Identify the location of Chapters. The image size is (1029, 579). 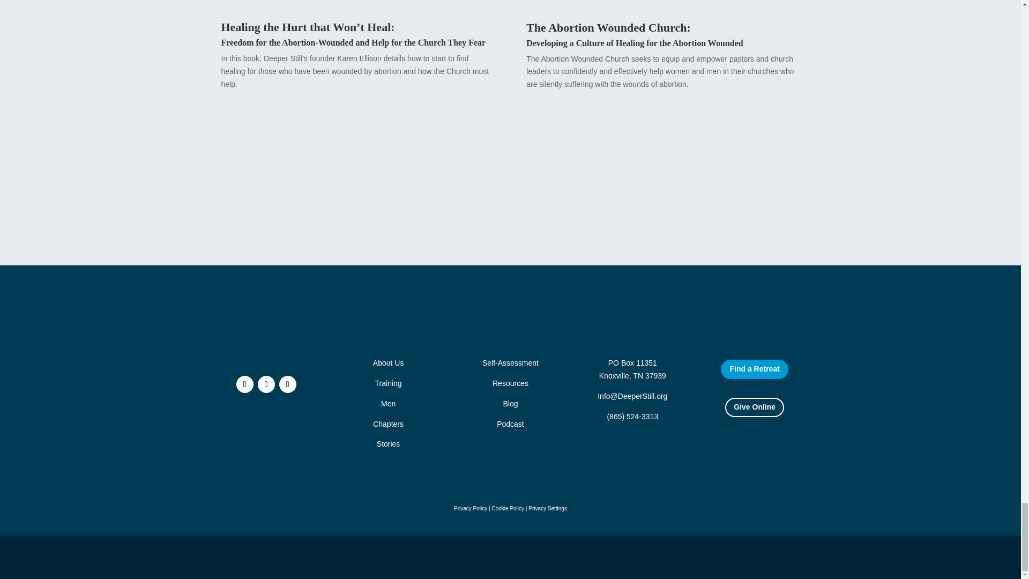
(388, 424).